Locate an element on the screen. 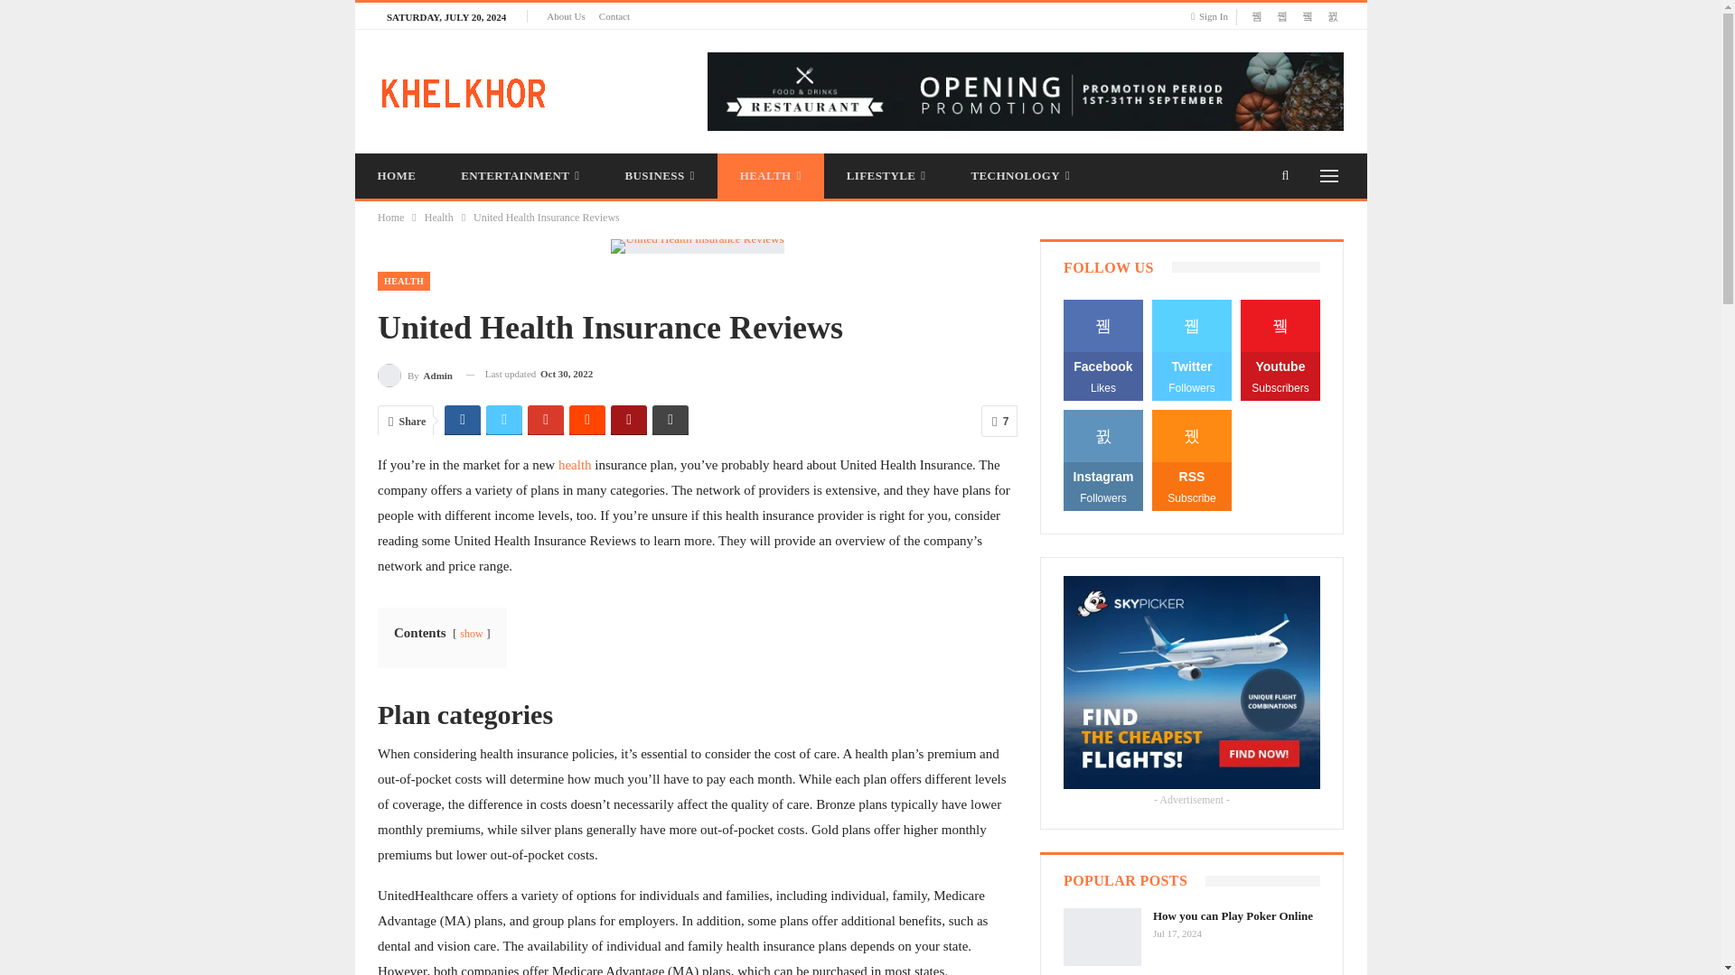 This screenshot has width=1735, height=975. Browse Author Articles is located at coordinates (416, 374).